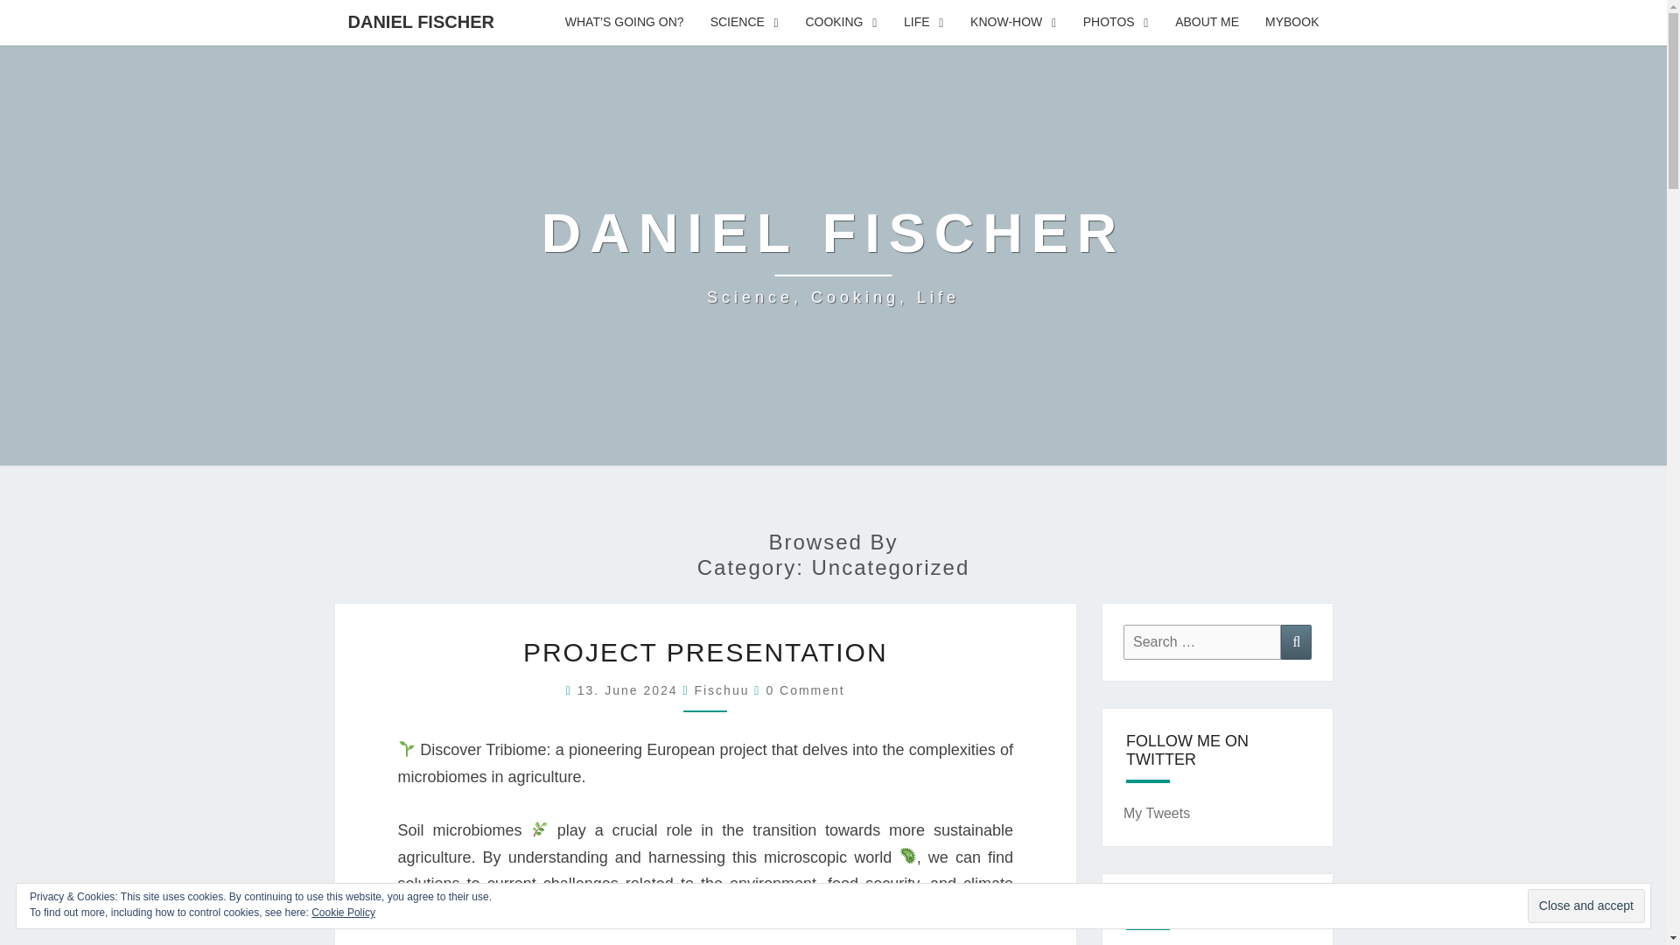  I want to click on COOKING, so click(840, 23).